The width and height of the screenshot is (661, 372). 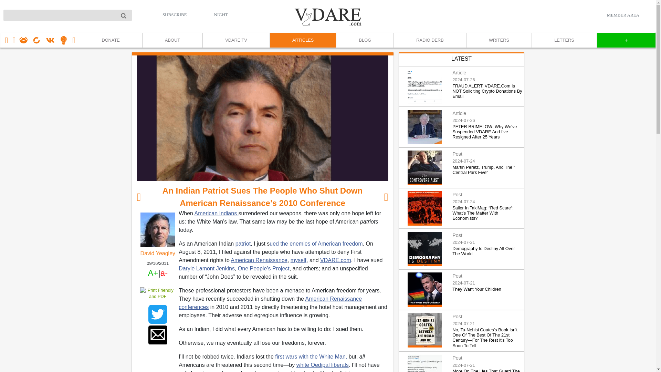 What do you see at coordinates (236, 40) in the screenshot?
I see `VDARE TV` at bounding box center [236, 40].